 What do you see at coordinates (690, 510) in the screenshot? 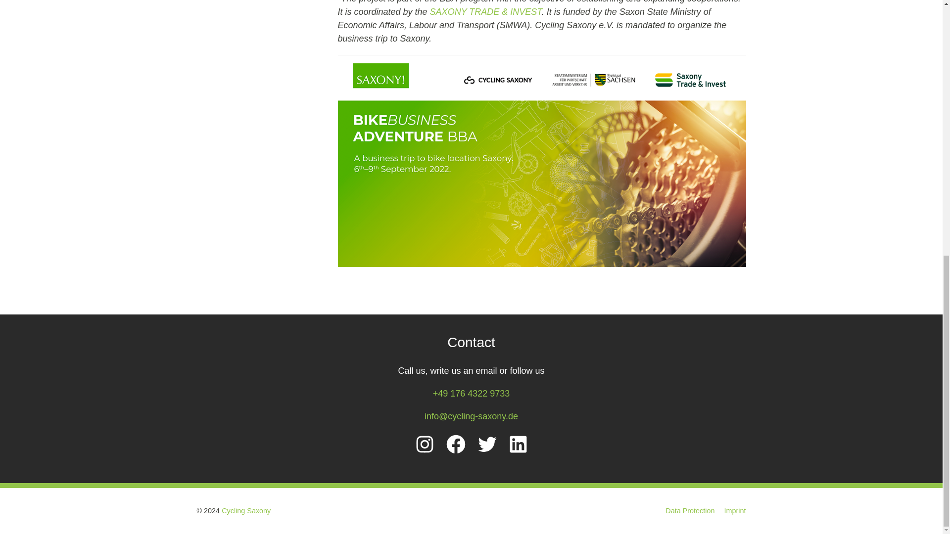
I see `Data Protection` at bounding box center [690, 510].